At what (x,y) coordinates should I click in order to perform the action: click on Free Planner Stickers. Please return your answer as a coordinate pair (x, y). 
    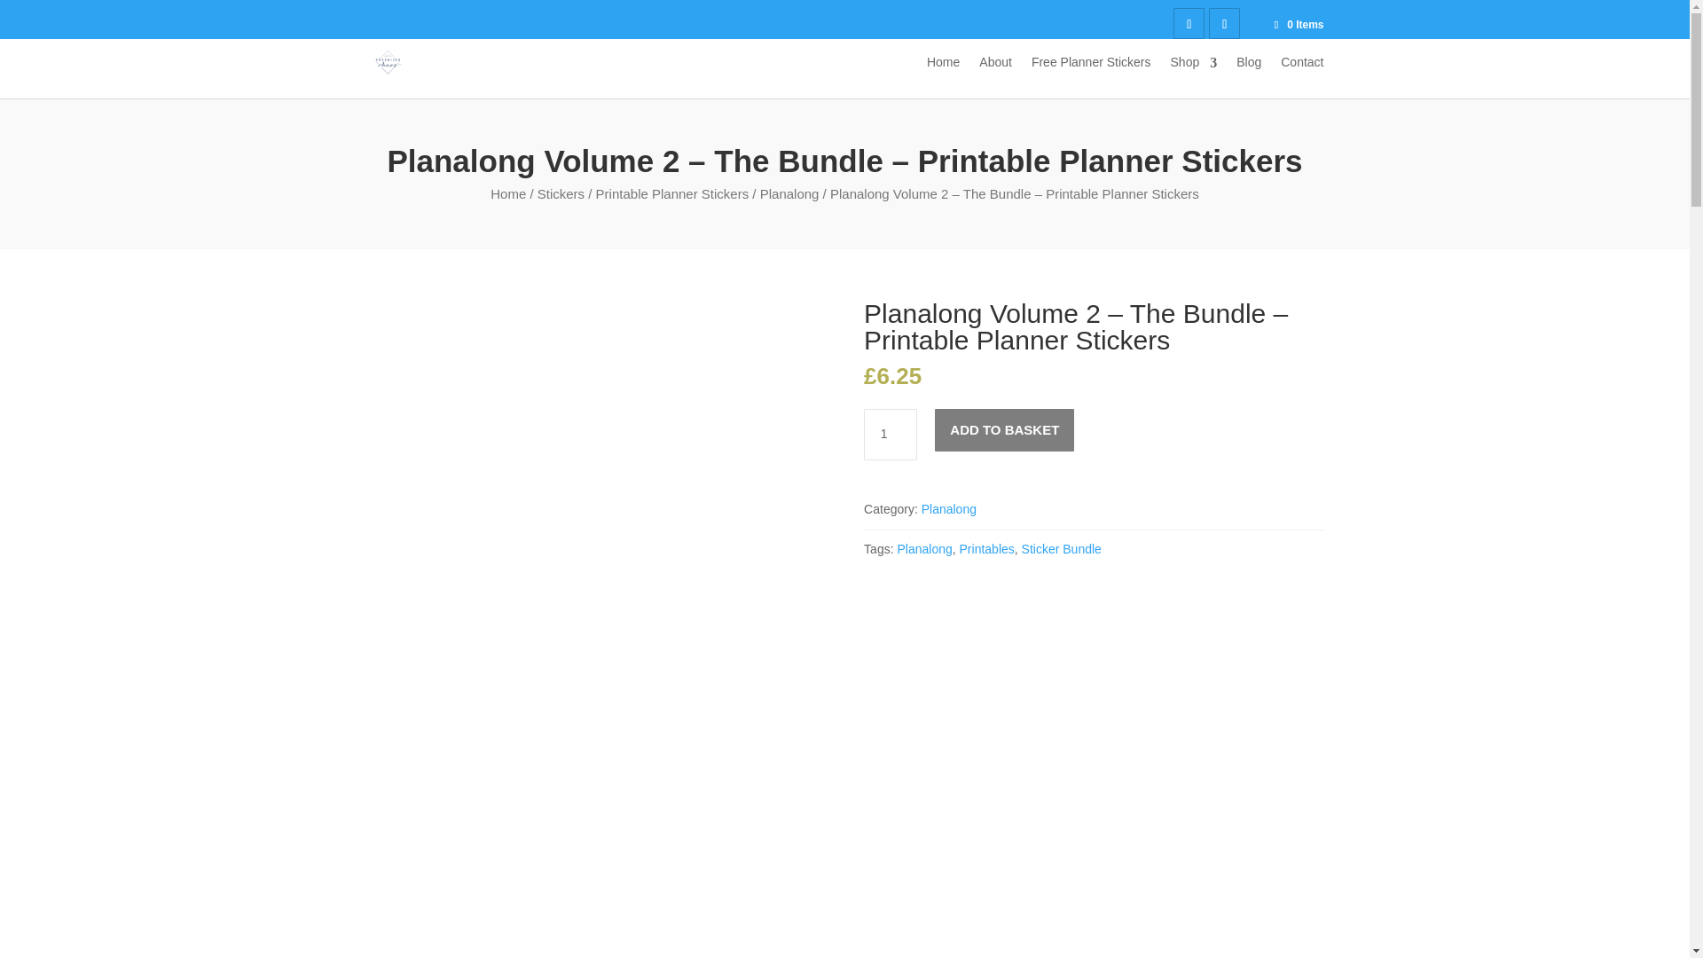
    Looking at the image, I should click on (1091, 76).